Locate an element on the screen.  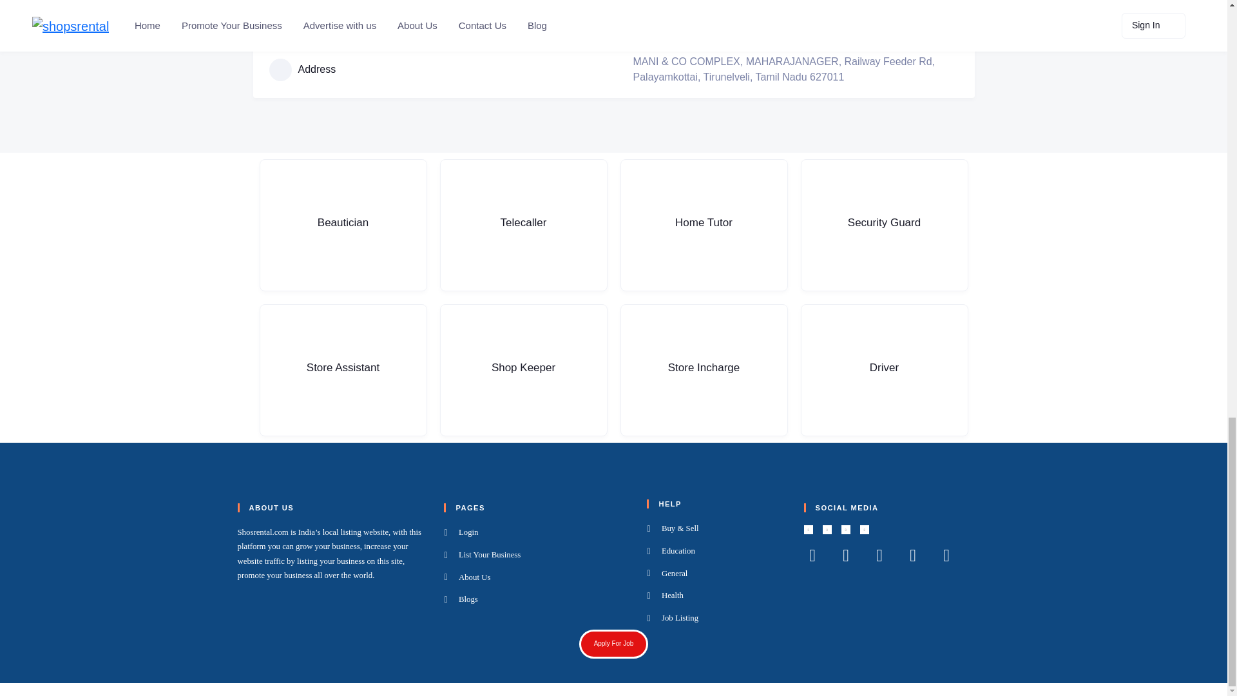
Blogs is located at coordinates (537, 599).